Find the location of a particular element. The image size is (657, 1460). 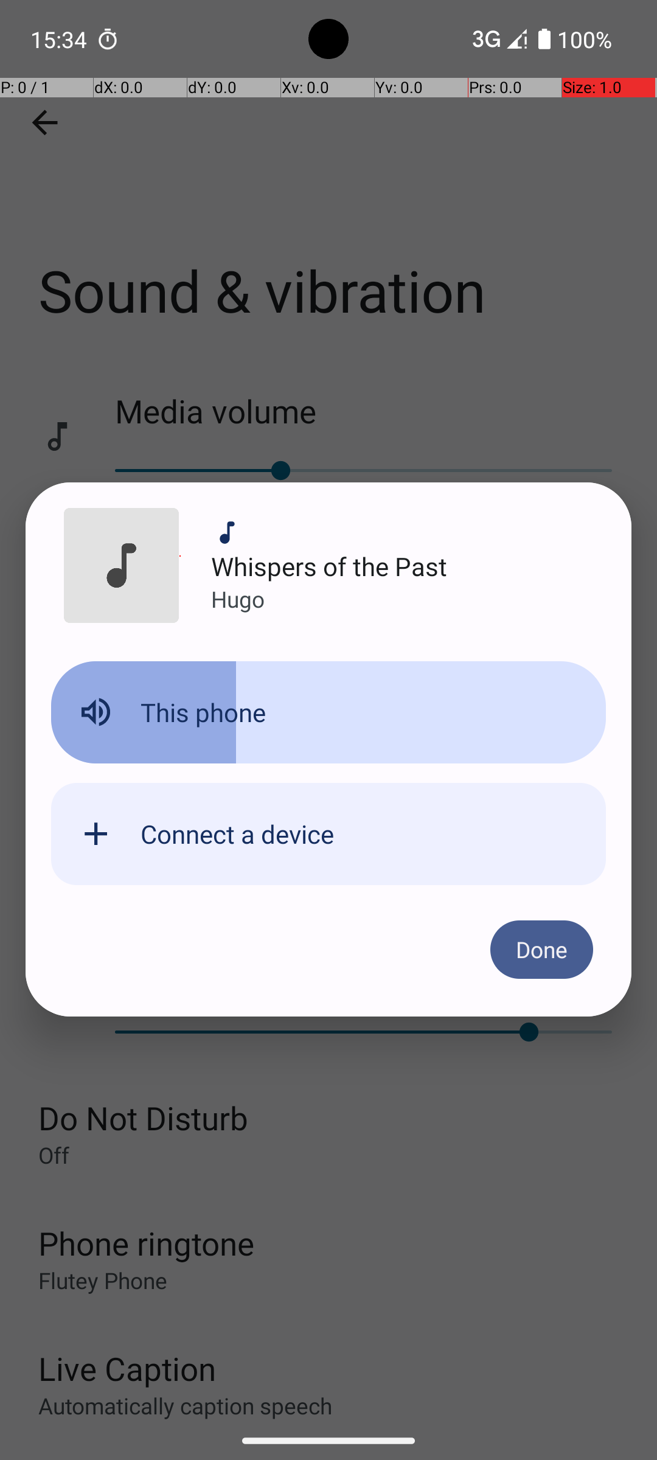

Whispers of the Past is located at coordinates (329, 566).